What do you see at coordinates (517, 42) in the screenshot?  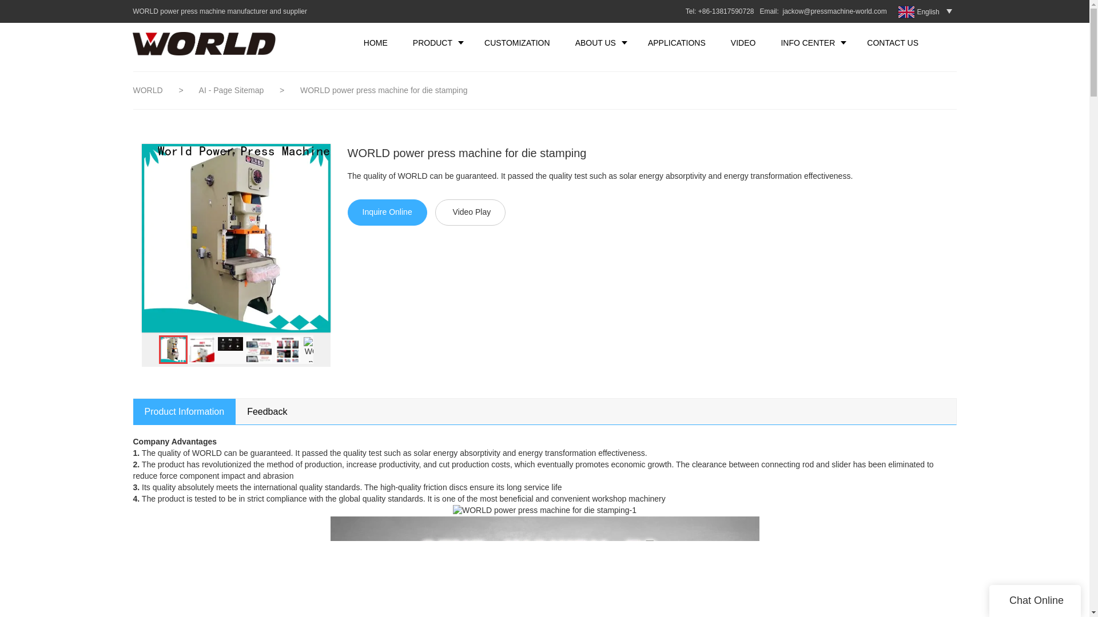 I see `CUSTOMIZATION` at bounding box center [517, 42].